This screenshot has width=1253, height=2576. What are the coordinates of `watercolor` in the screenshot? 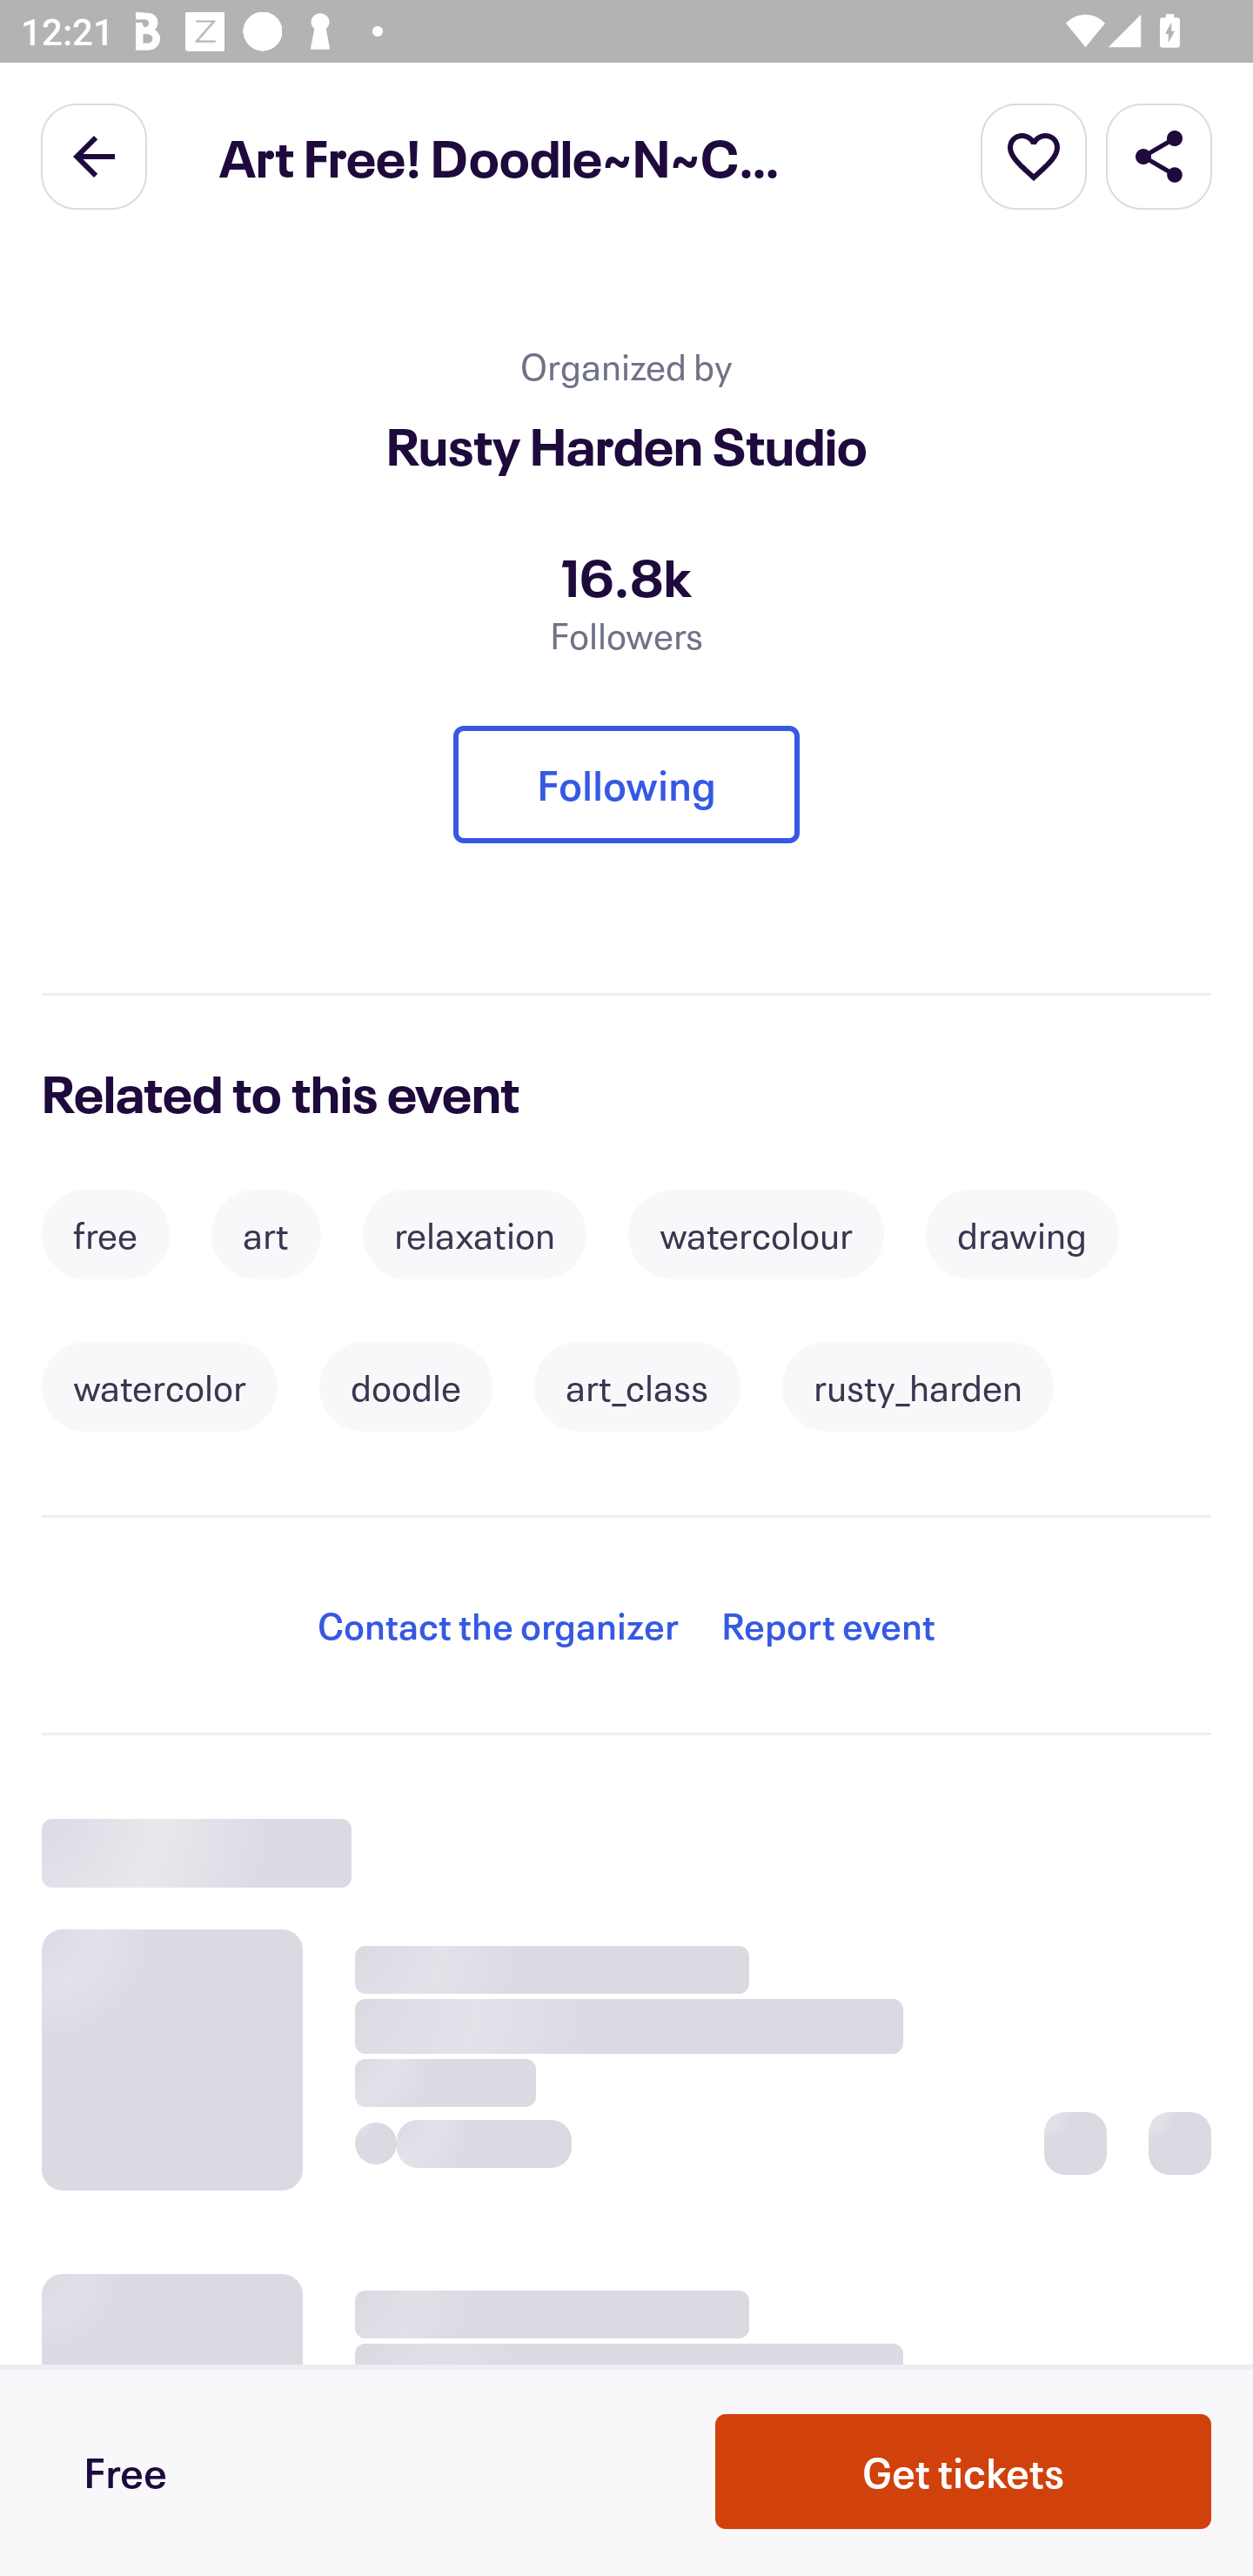 It's located at (159, 1387).